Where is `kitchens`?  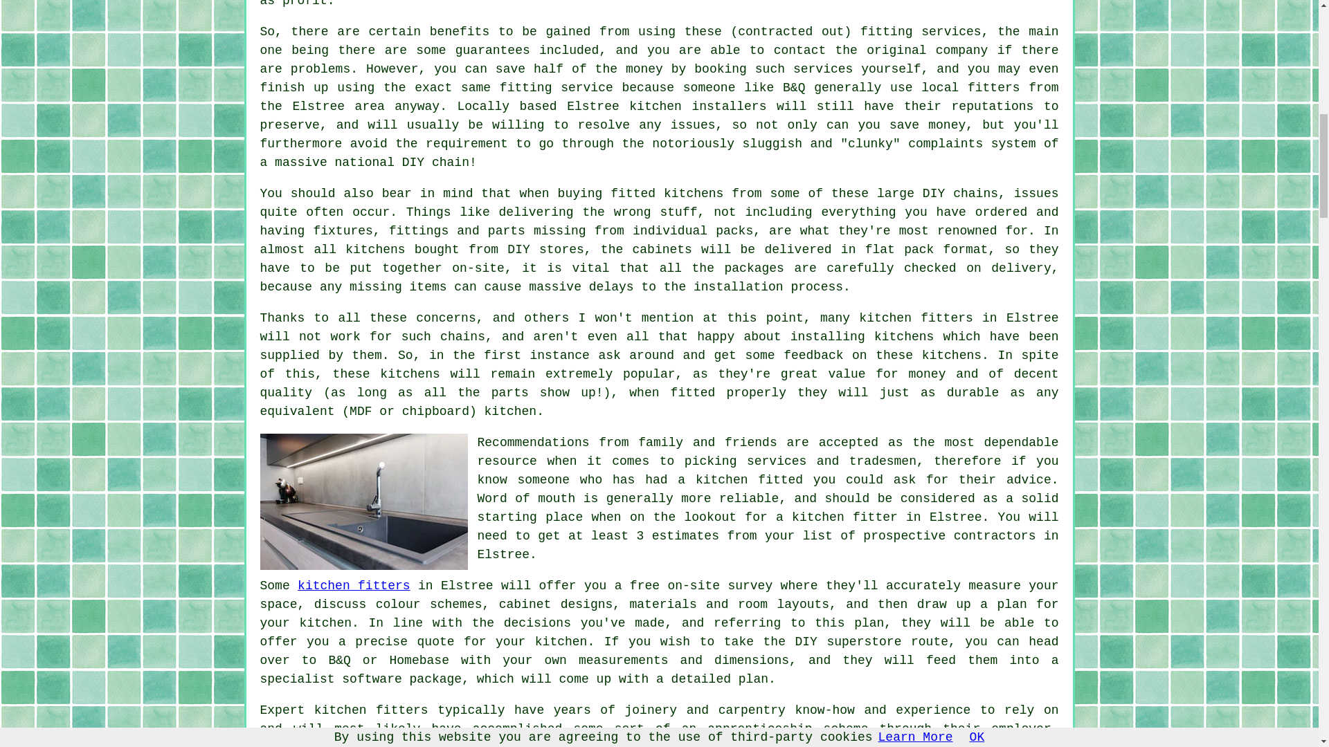
kitchens is located at coordinates (410, 373).